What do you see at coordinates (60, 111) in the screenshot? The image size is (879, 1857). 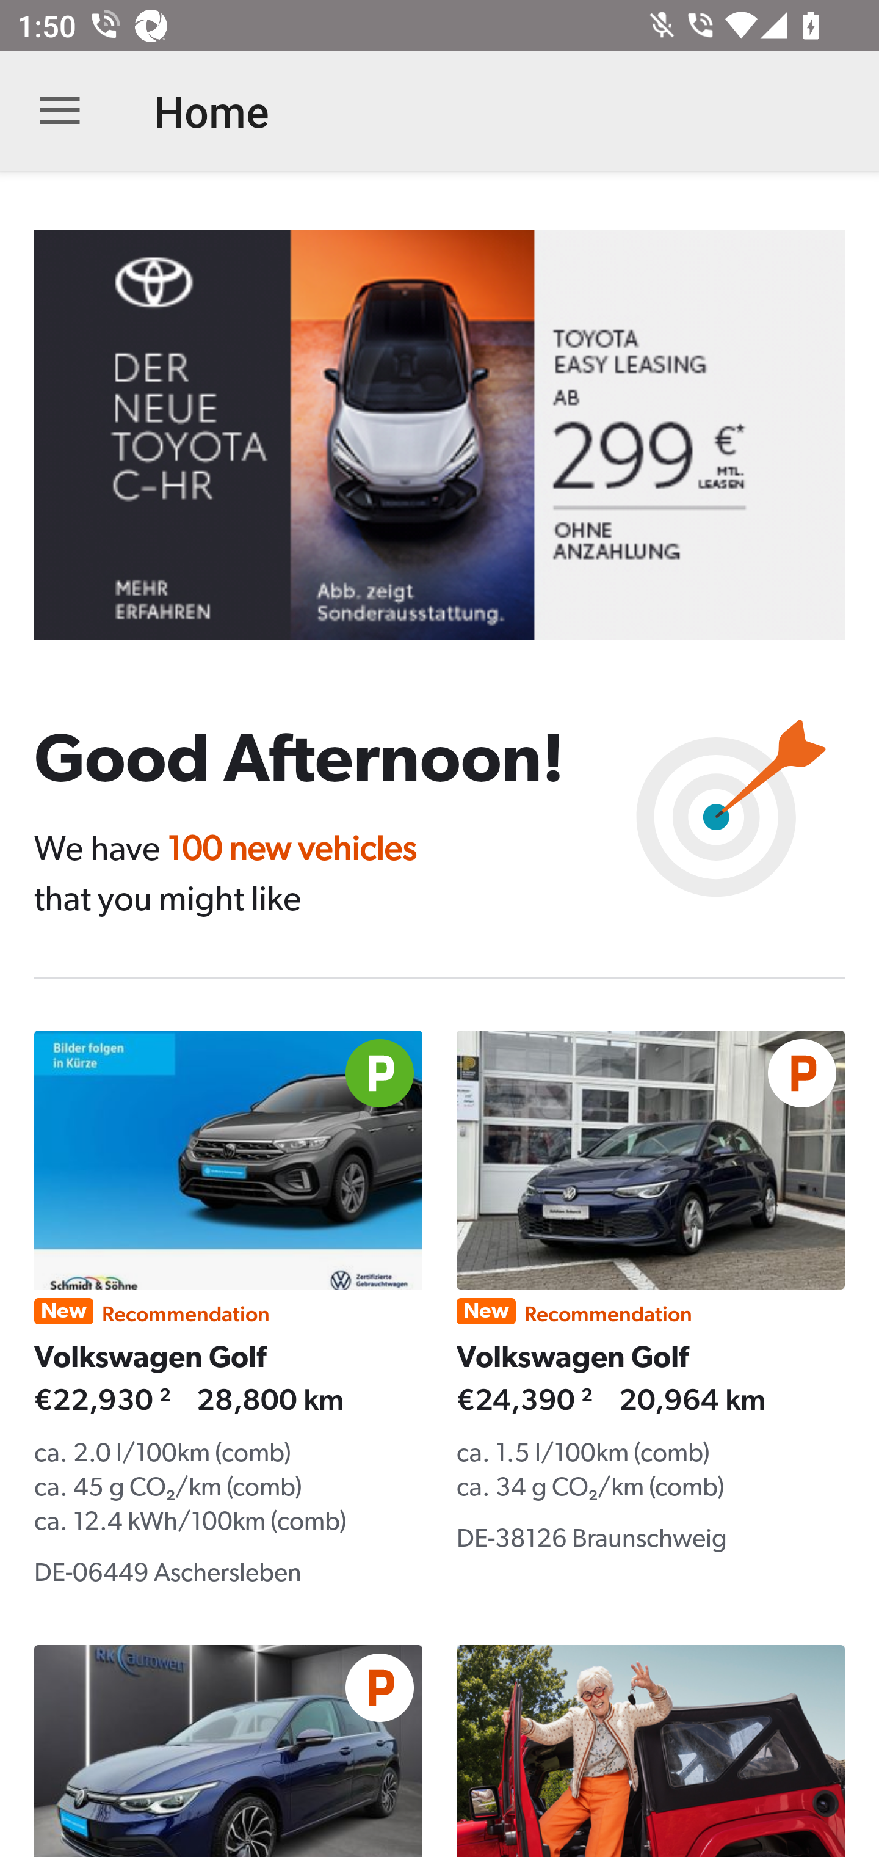 I see `Open navigation bar` at bounding box center [60, 111].